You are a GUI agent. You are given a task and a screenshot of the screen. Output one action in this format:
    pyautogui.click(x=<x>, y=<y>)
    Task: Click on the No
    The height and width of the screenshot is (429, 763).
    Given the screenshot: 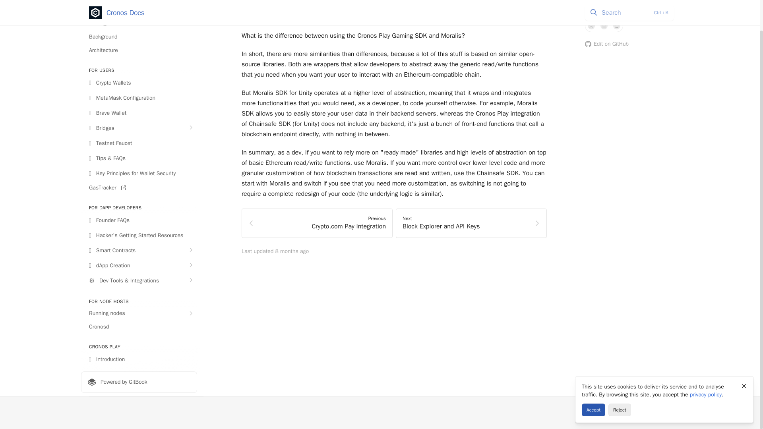 What is the action you would take?
    pyautogui.click(x=591, y=25)
    